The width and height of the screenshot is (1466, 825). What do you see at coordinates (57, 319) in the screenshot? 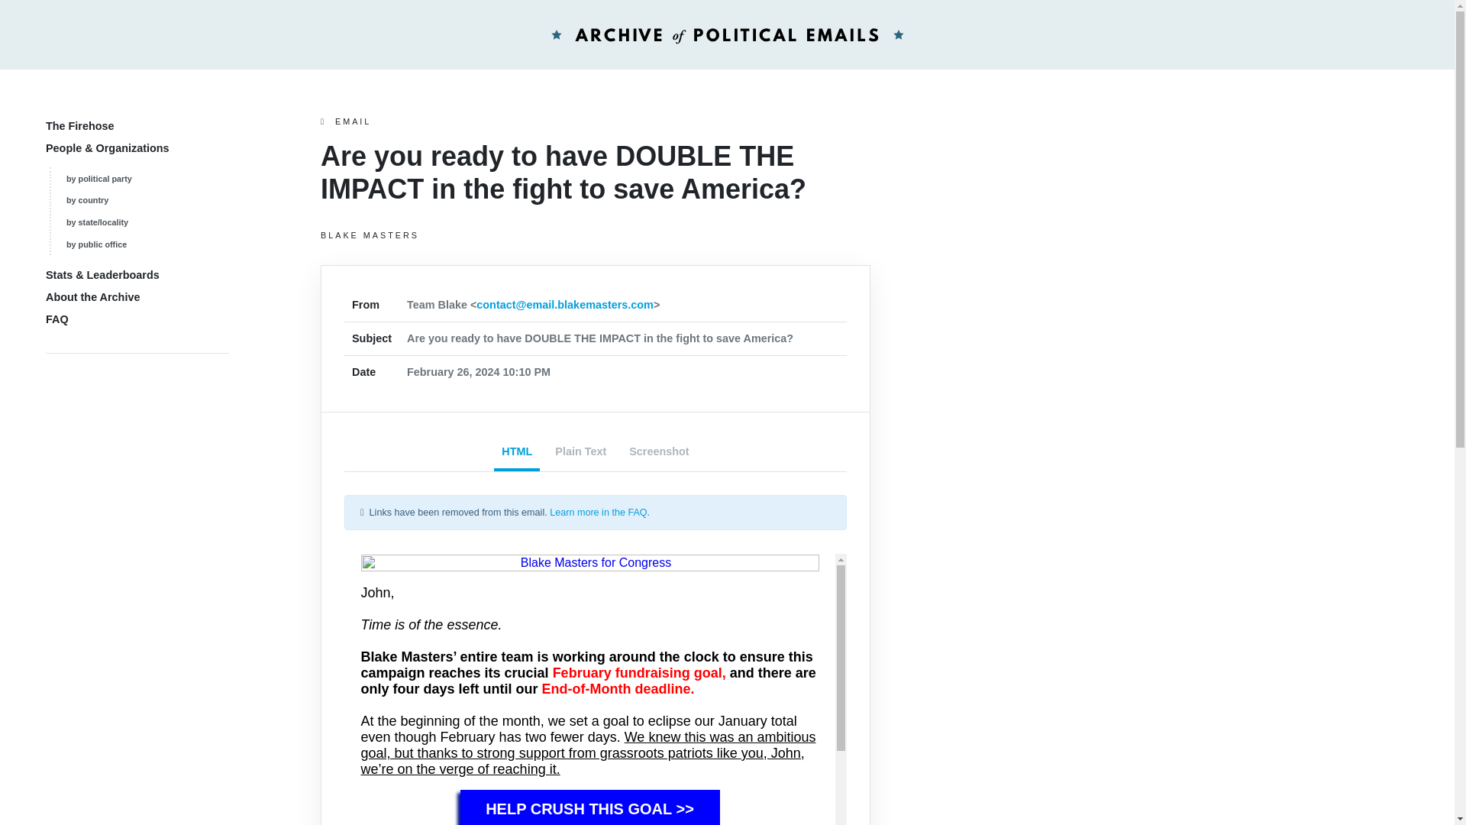
I see `FAQ` at bounding box center [57, 319].